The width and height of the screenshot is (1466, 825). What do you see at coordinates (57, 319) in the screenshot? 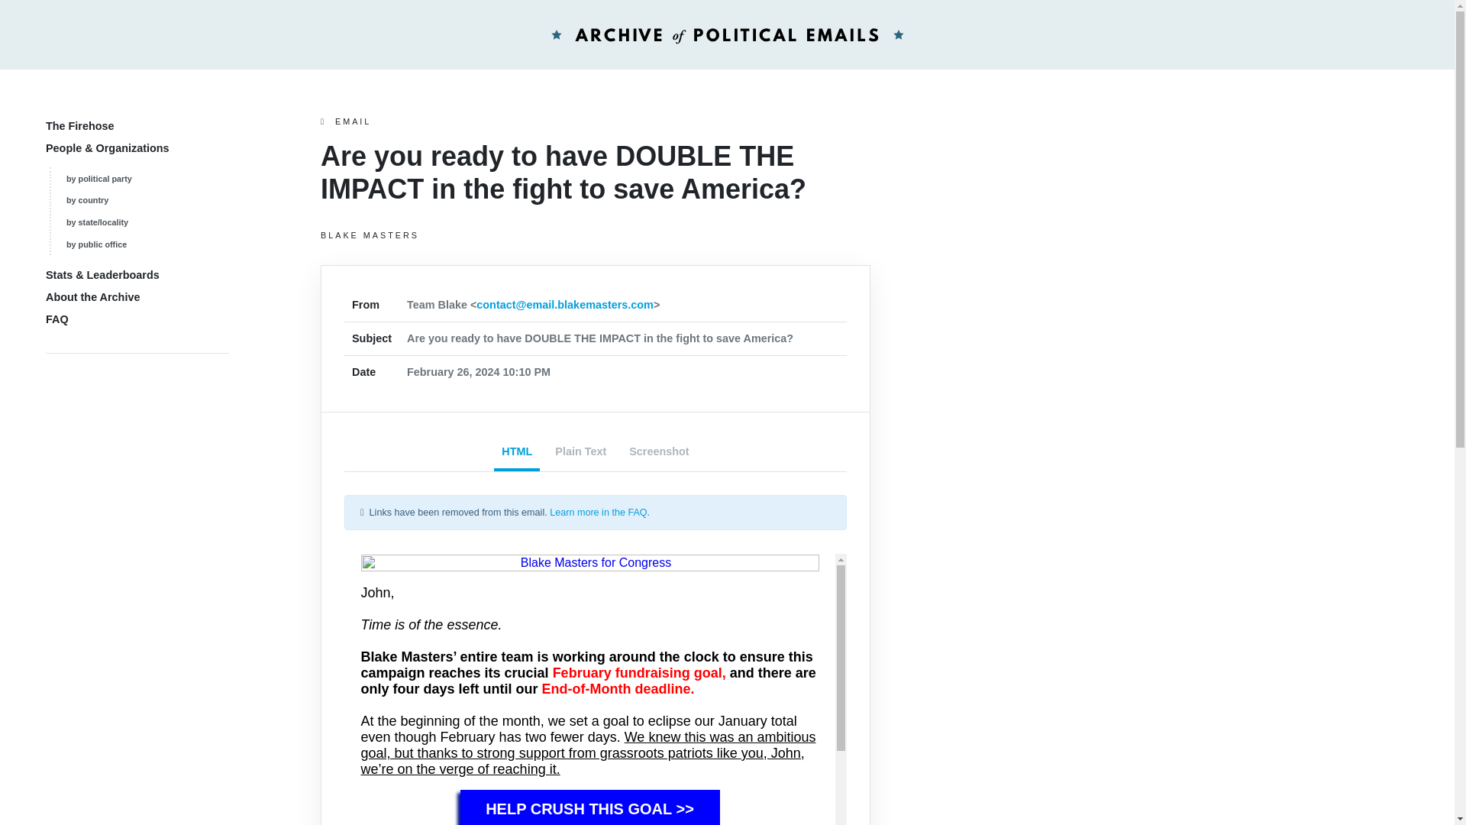
I see `FAQ` at bounding box center [57, 319].